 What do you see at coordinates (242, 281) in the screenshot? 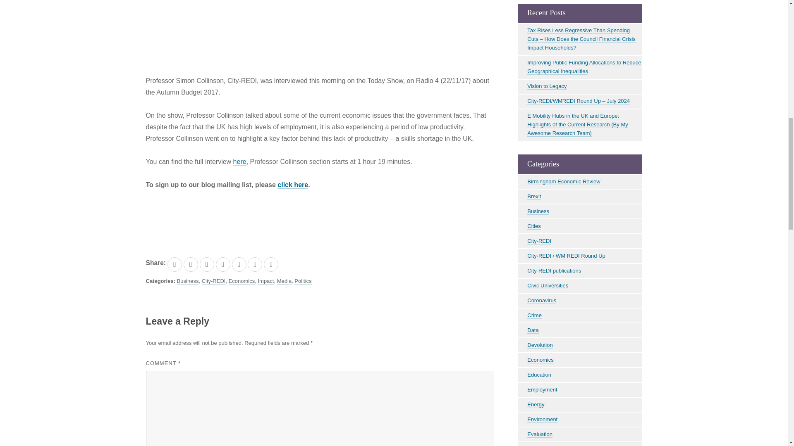
I see `Economics` at bounding box center [242, 281].